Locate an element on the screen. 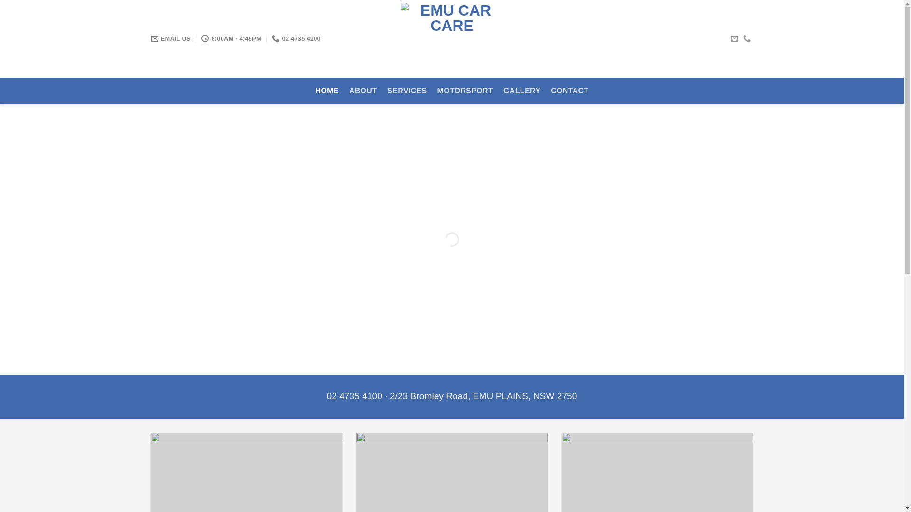 This screenshot has height=512, width=911. SERVICES is located at coordinates (407, 91).